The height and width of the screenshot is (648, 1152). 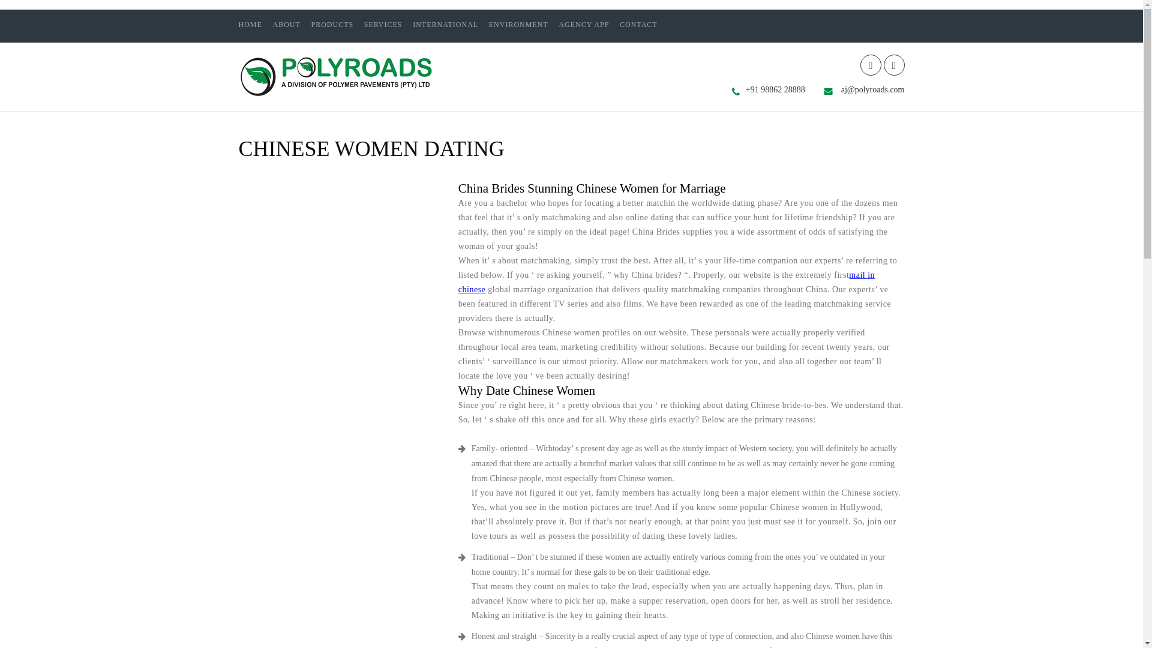 What do you see at coordinates (383, 24) in the screenshot?
I see `SERVICES` at bounding box center [383, 24].